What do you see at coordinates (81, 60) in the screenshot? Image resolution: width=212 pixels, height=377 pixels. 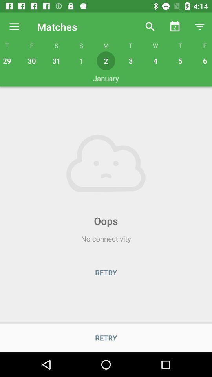 I see `scroll to the 1` at bounding box center [81, 60].